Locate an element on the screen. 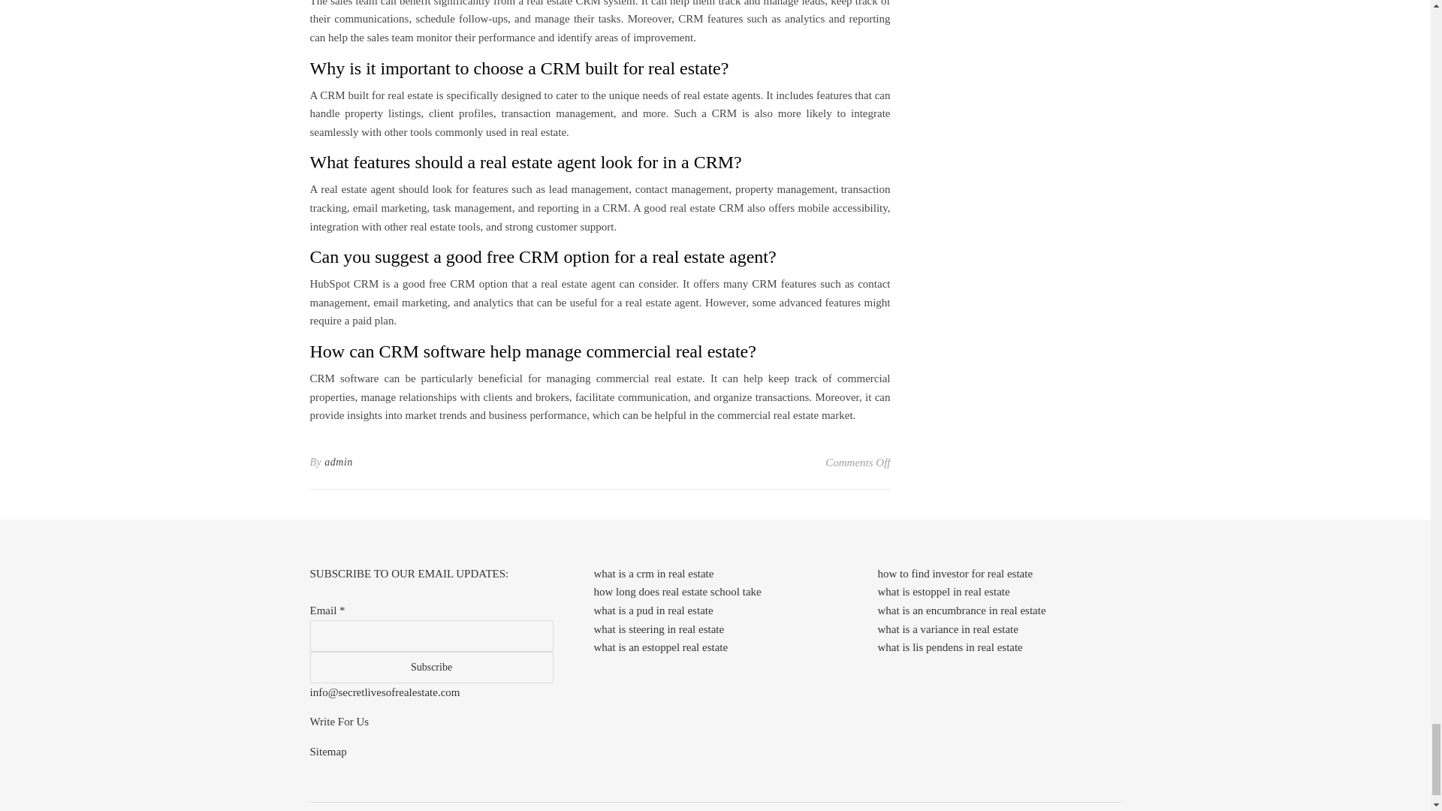  what is lis pendens in real estate is located at coordinates (949, 647).